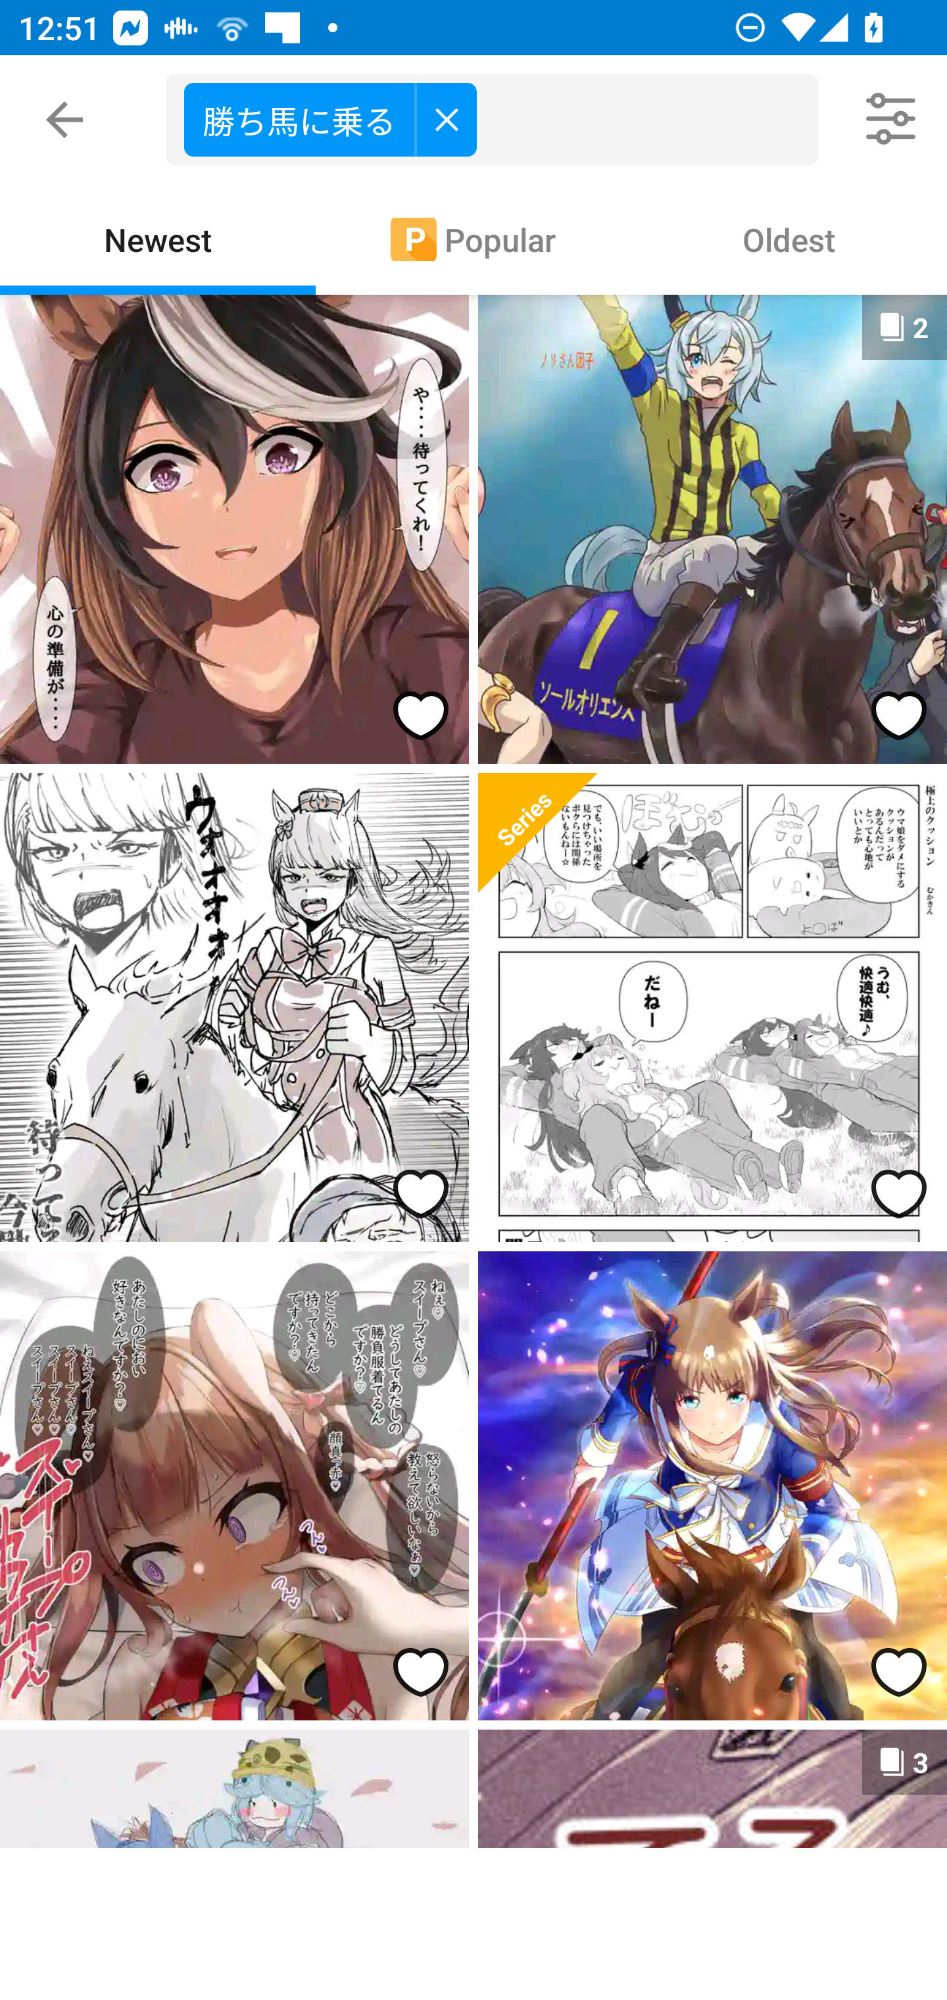  Describe the element at coordinates (330, 118) in the screenshot. I see `勝ち馬に乗る` at that location.